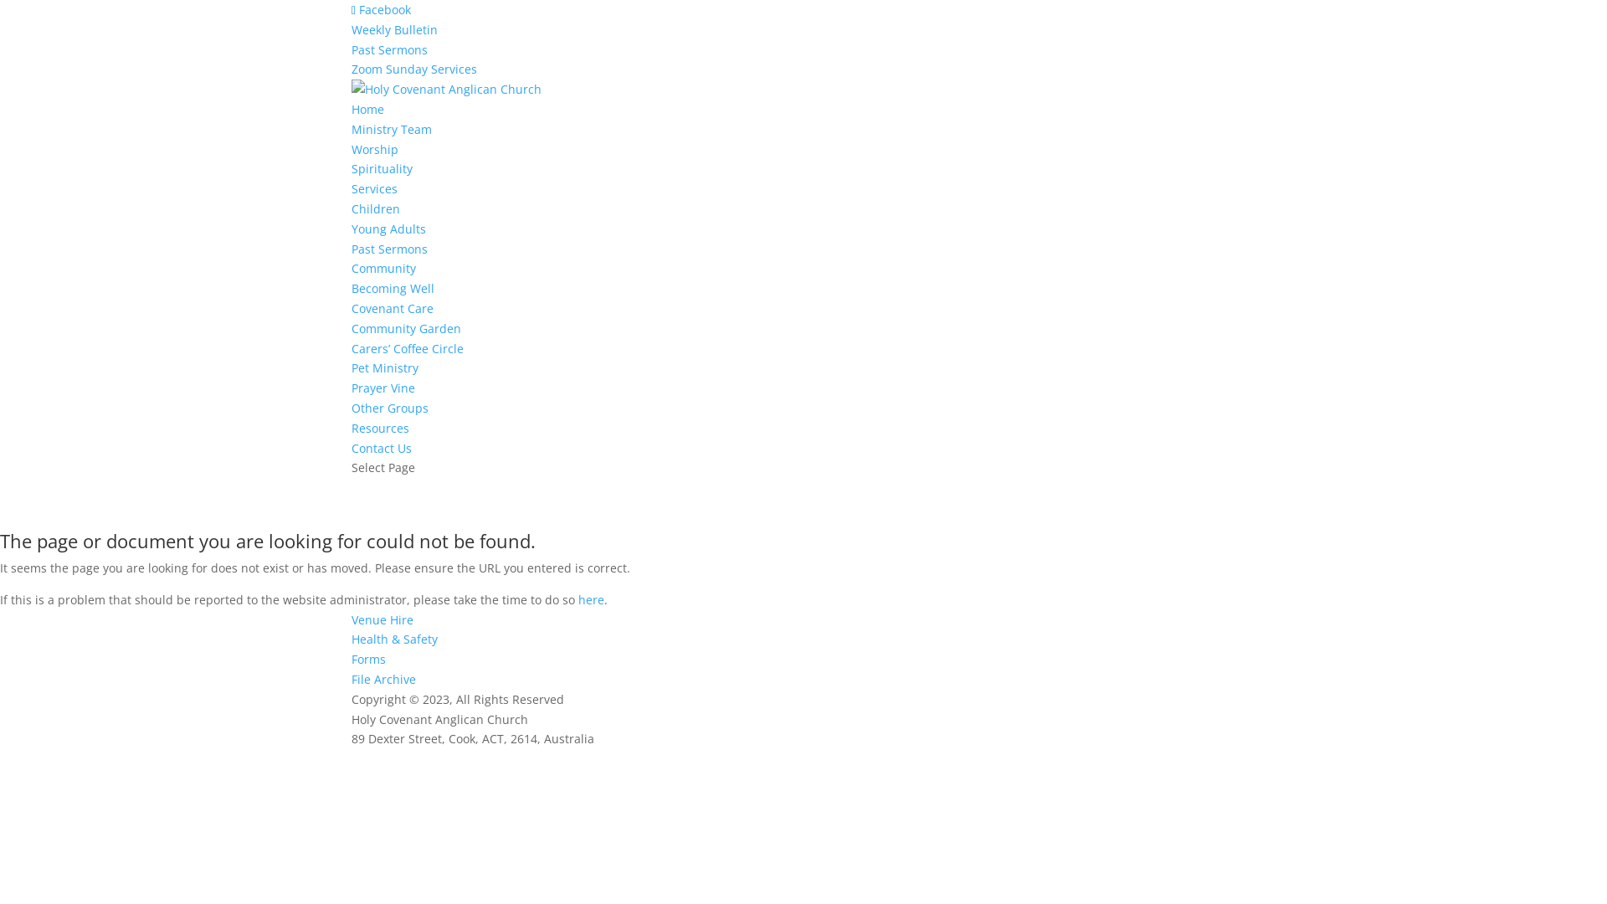 The width and height of the screenshot is (1607, 904). I want to click on Young Adults, so click(388, 229).